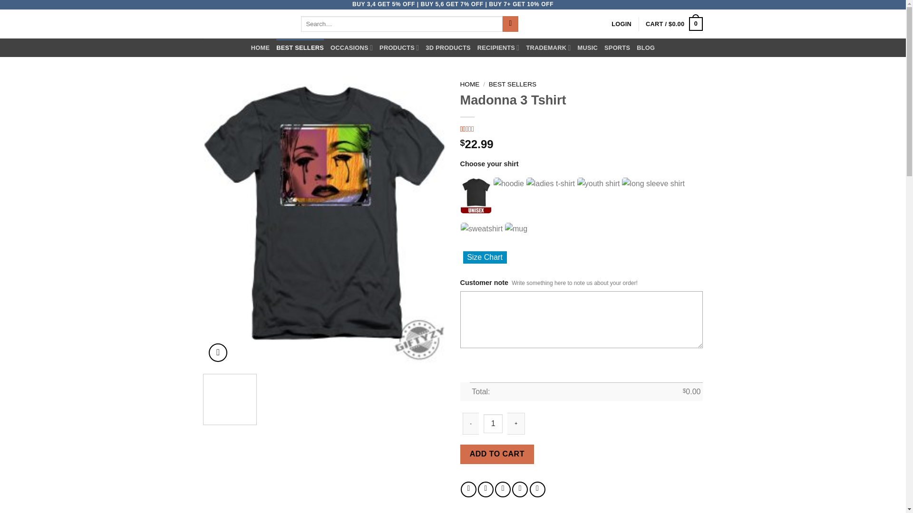 The height and width of the screenshot is (513, 913). I want to click on Zoom, so click(218, 352).